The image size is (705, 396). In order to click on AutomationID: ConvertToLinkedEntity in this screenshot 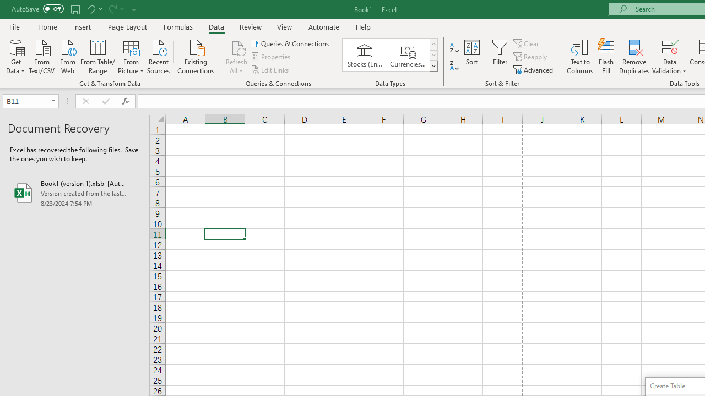, I will do `click(390, 55)`.